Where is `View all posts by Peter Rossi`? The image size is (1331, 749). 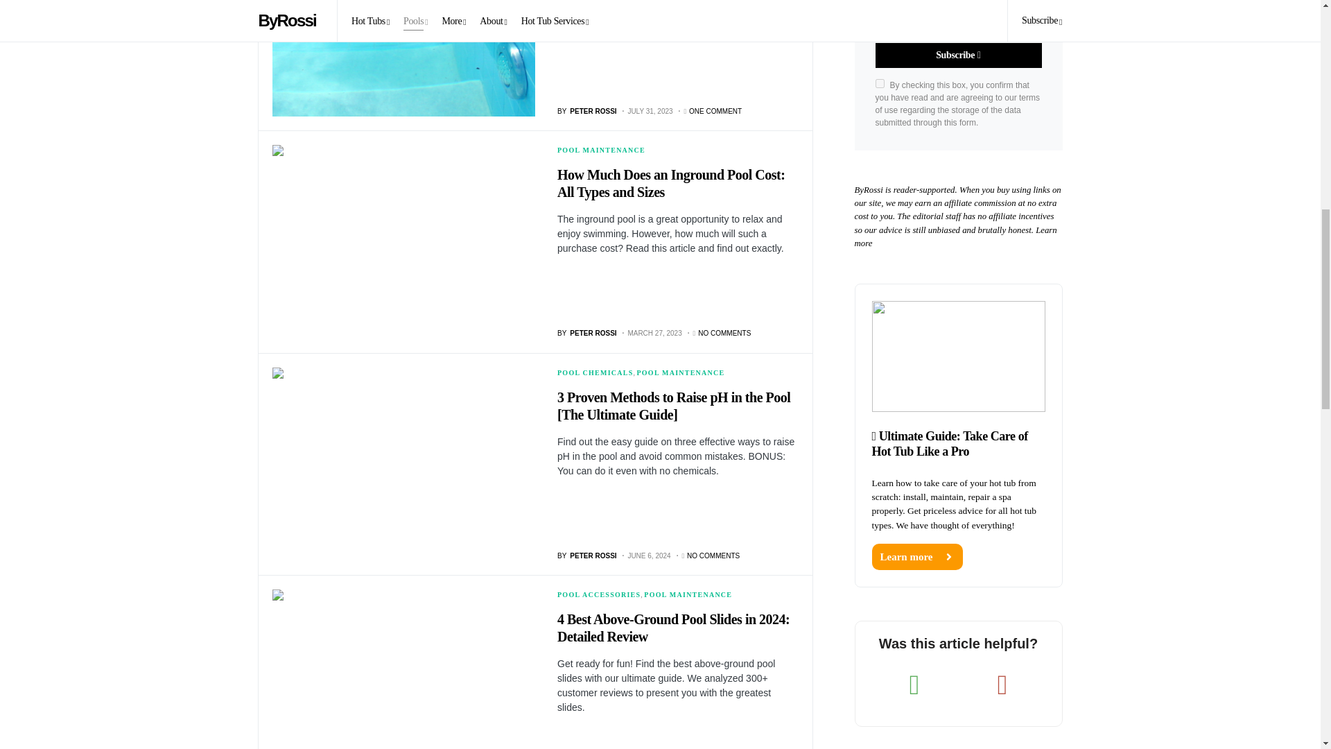 View all posts by Peter Rossi is located at coordinates (587, 555).